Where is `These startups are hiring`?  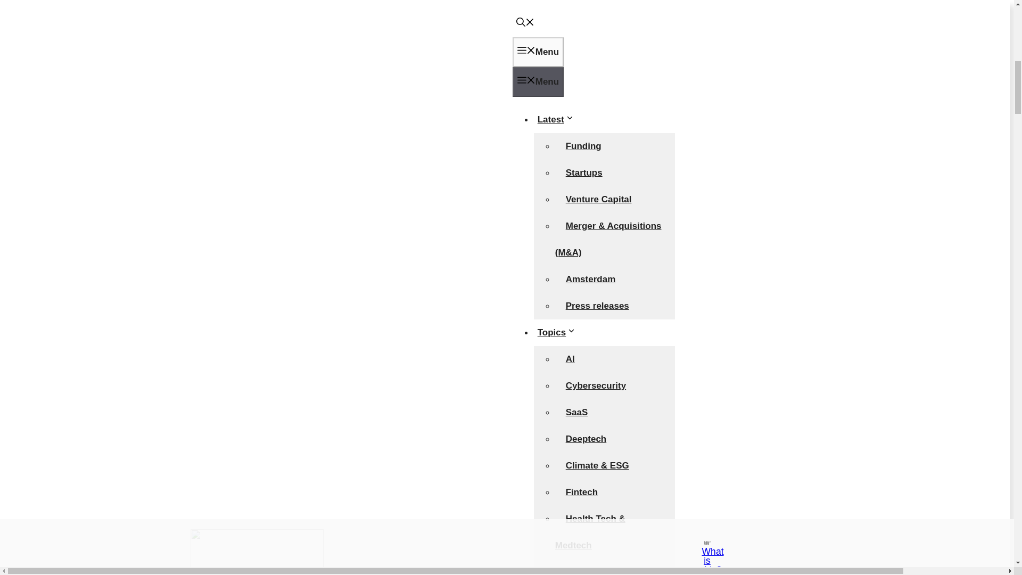 These startups are hiring is located at coordinates (600, 555).